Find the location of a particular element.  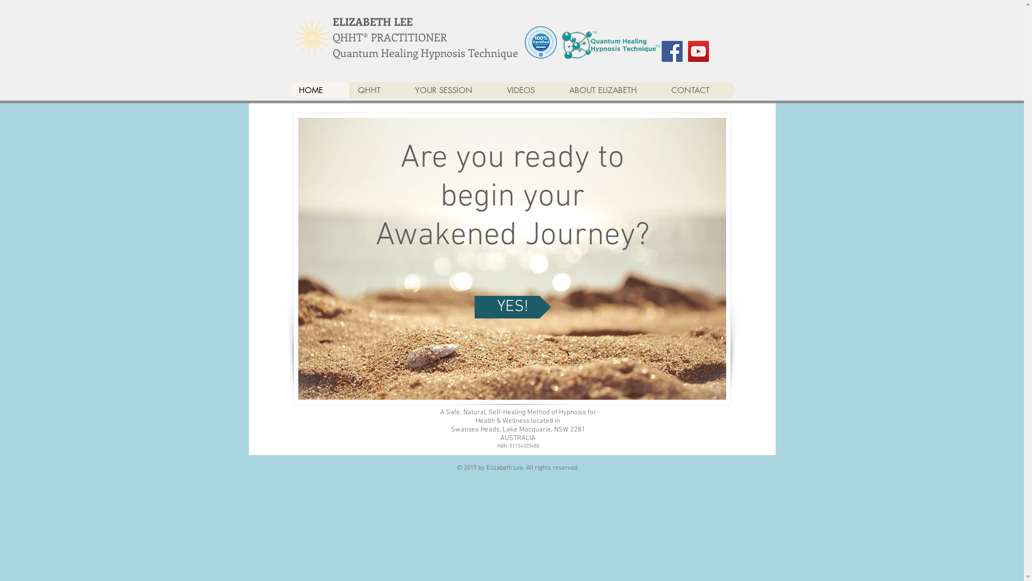

QHHT is located at coordinates (378, 90).